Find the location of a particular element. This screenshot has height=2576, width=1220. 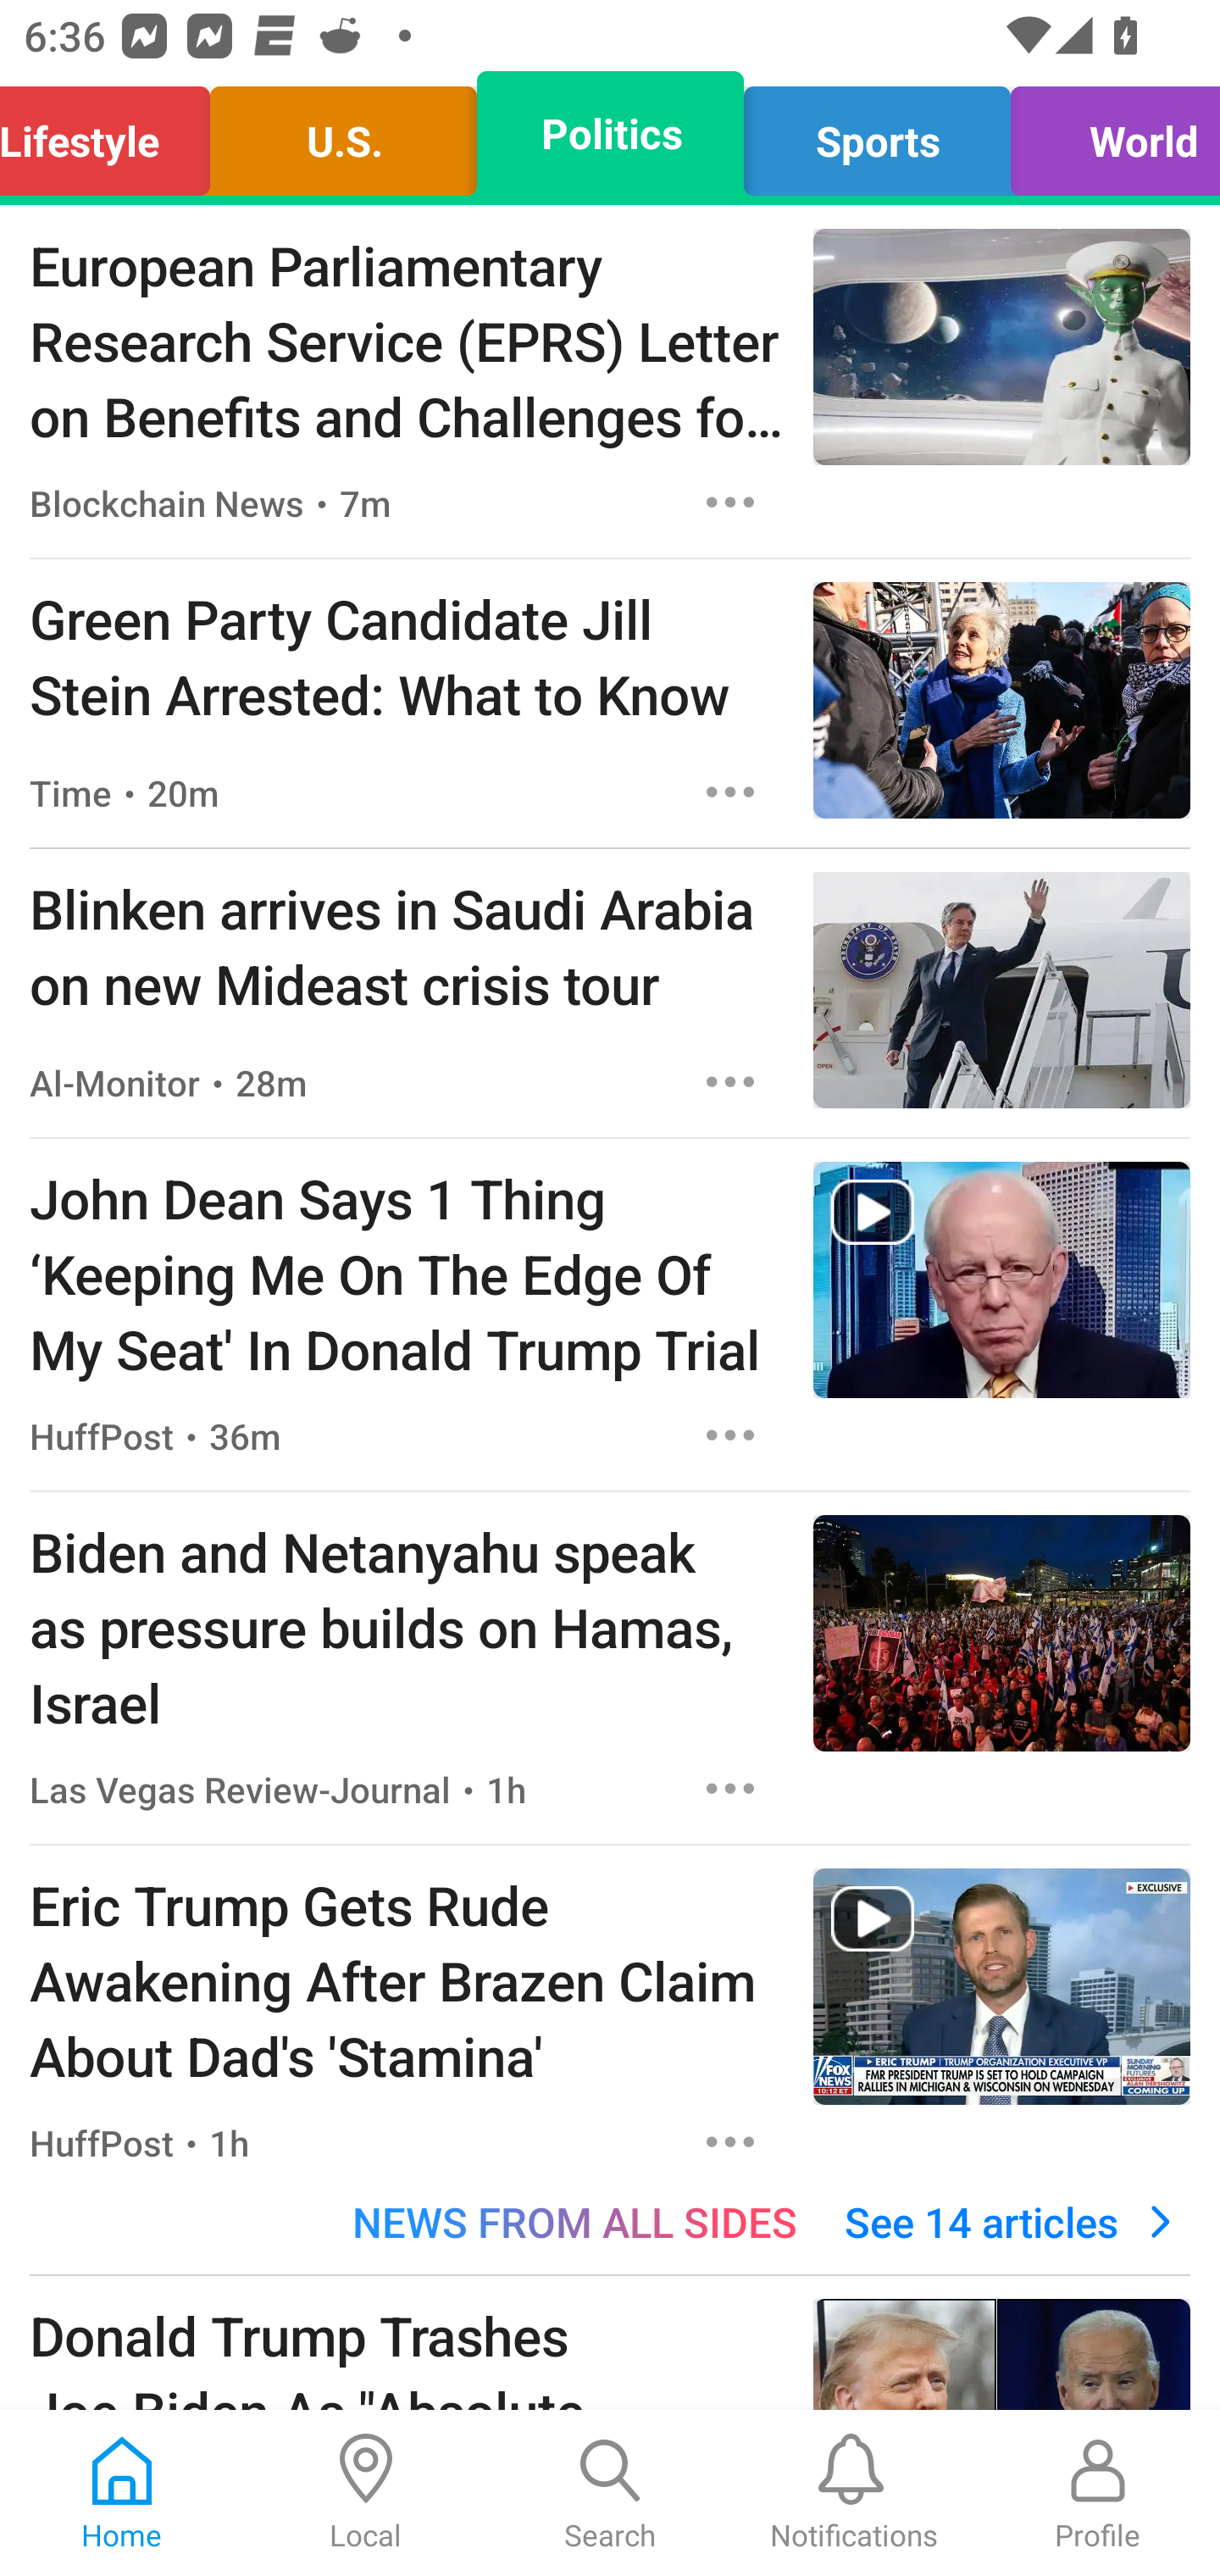

NEWS FROM ALL SIDES See 14 articles is located at coordinates (610, 2222).